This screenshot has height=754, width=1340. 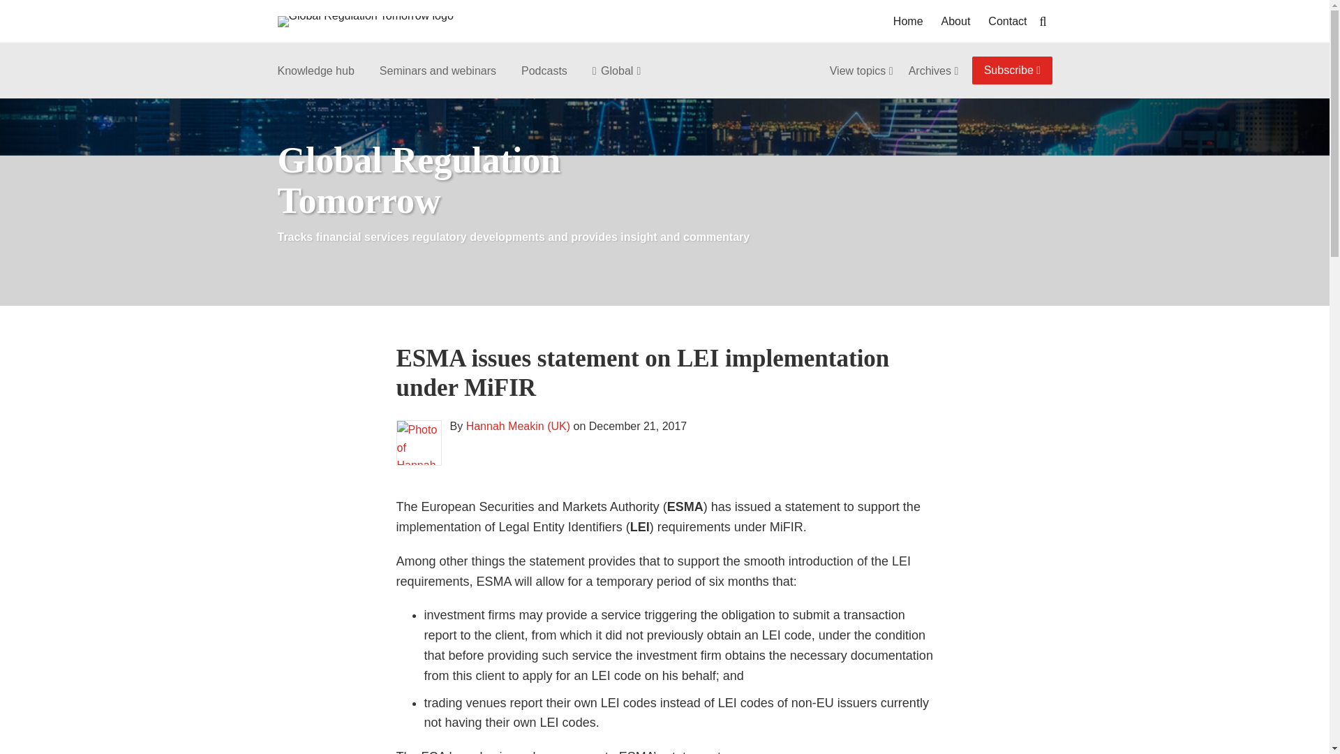 What do you see at coordinates (934, 71) in the screenshot?
I see `Archives` at bounding box center [934, 71].